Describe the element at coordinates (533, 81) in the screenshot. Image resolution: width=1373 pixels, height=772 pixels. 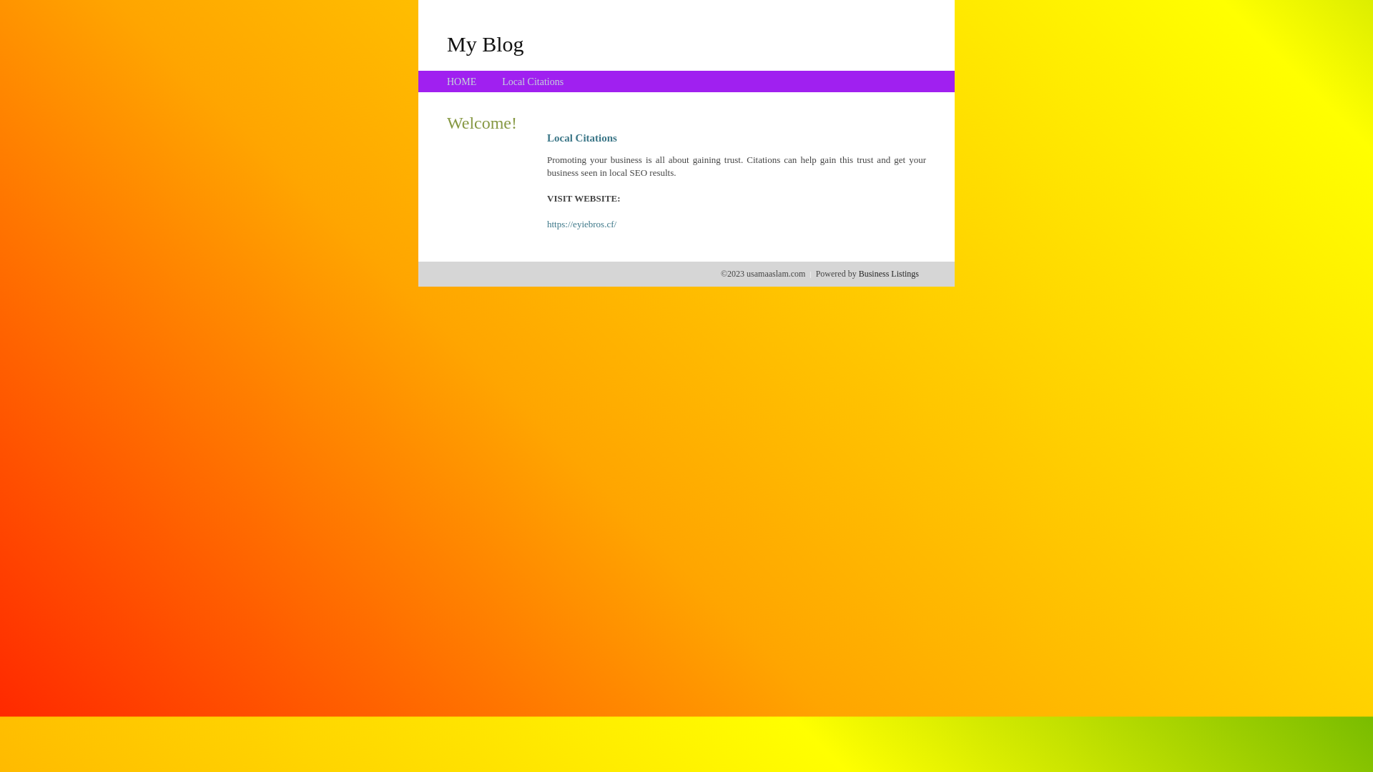
I see `Local Citations` at that location.